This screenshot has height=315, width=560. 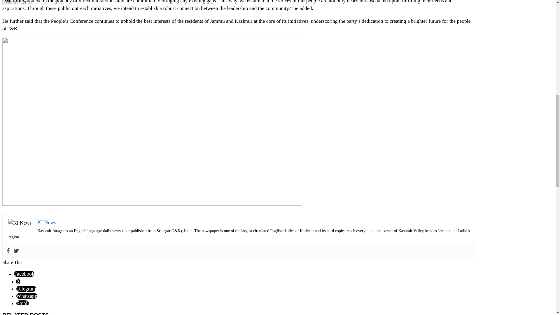 What do you see at coordinates (22, 303) in the screenshot?
I see `Email` at bounding box center [22, 303].